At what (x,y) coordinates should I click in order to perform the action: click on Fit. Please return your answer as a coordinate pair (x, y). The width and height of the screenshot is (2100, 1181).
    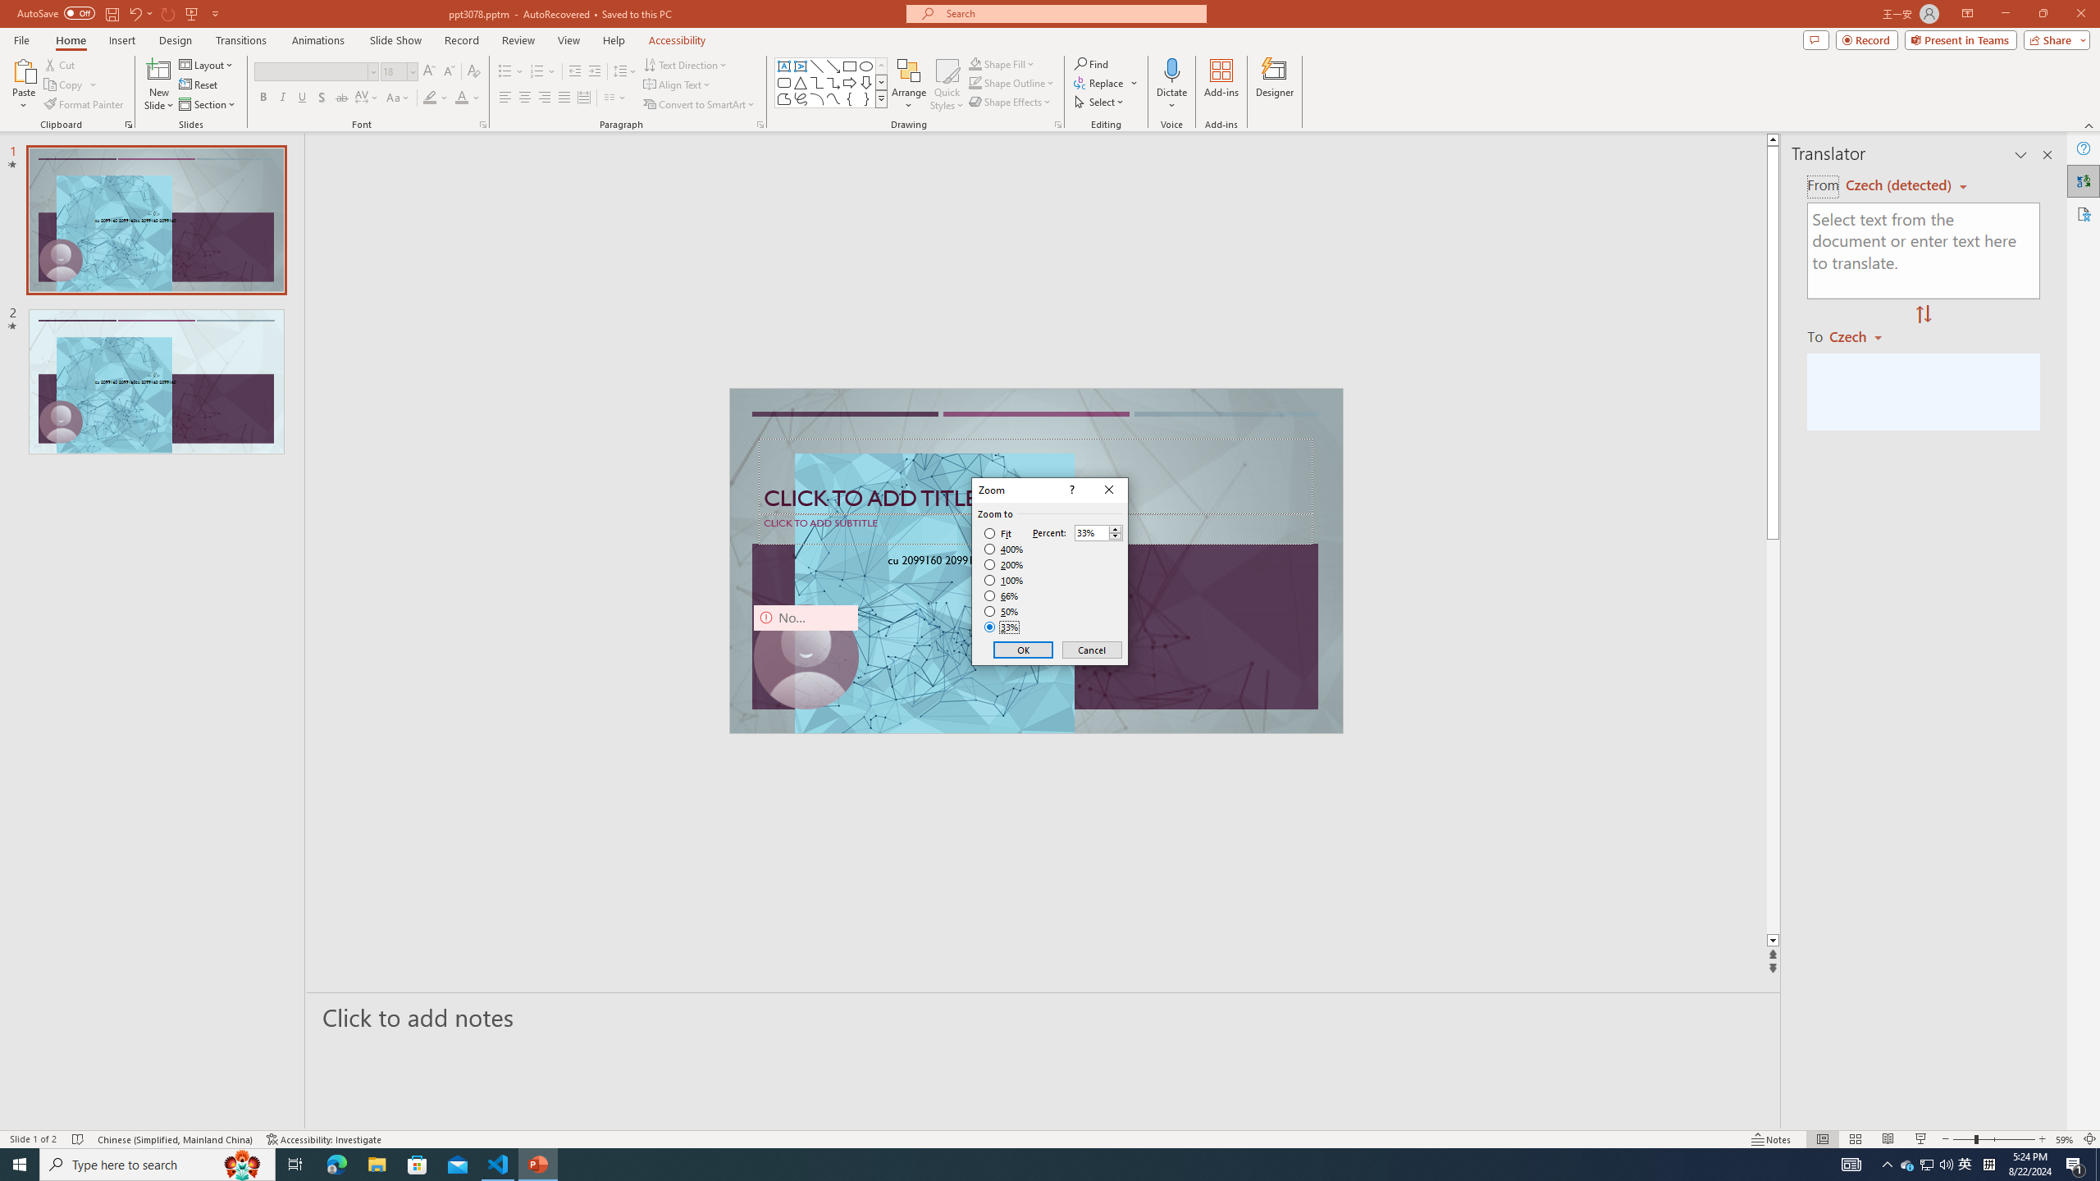
    Looking at the image, I should click on (997, 534).